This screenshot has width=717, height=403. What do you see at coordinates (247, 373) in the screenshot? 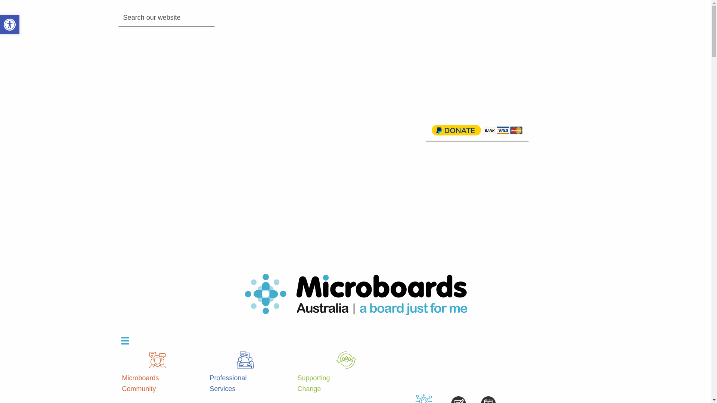
I see `Professional
Services` at bounding box center [247, 373].